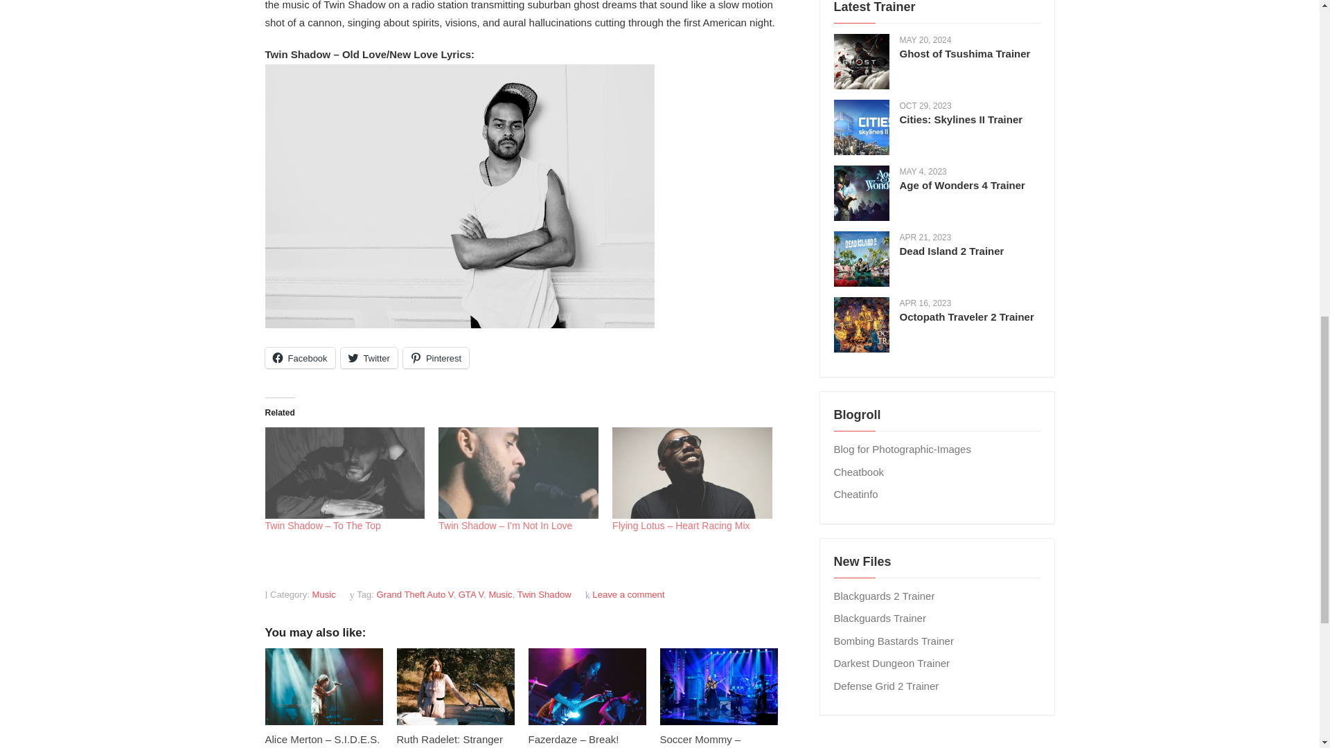 Image resolution: width=1330 pixels, height=748 pixels. What do you see at coordinates (436, 358) in the screenshot?
I see `Pinterest` at bounding box center [436, 358].